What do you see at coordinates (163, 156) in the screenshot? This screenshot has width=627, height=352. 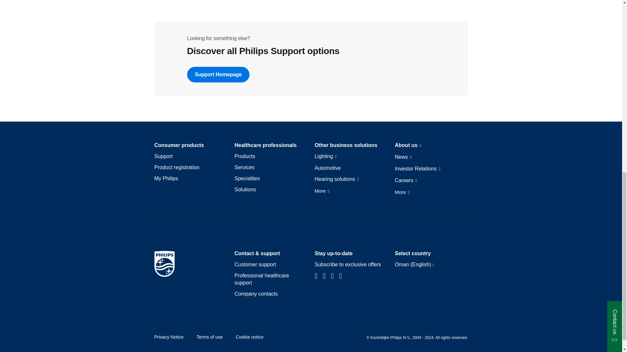 I see `Support` at bounding box center [163, 156].